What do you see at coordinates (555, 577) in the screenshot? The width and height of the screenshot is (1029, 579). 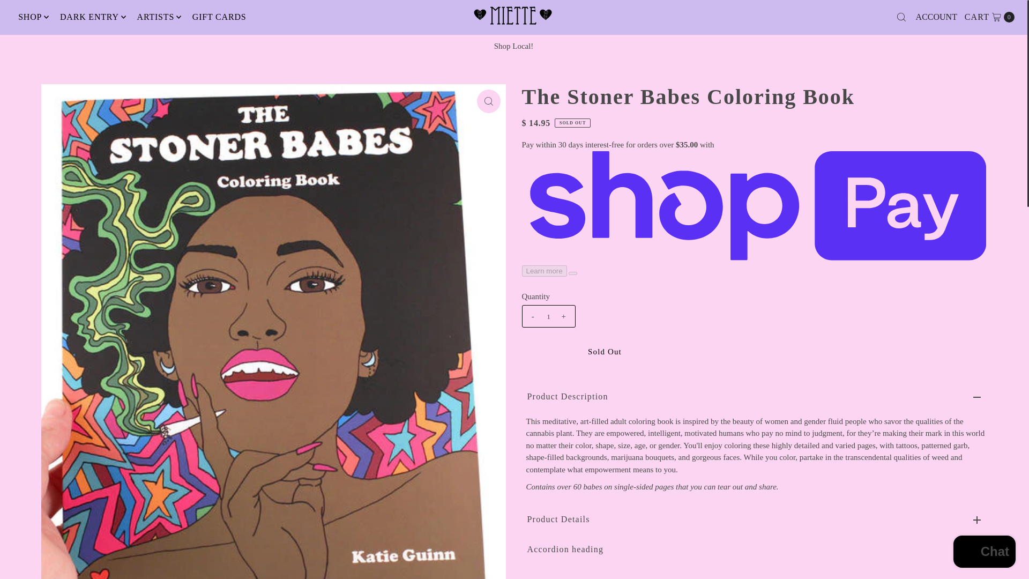 I see `Share on Facebook` at bounding box center [555, 577].